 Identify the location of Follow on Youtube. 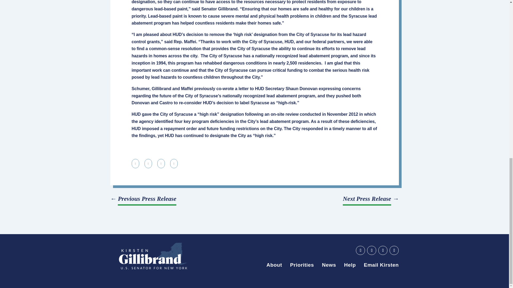
(360, 250).